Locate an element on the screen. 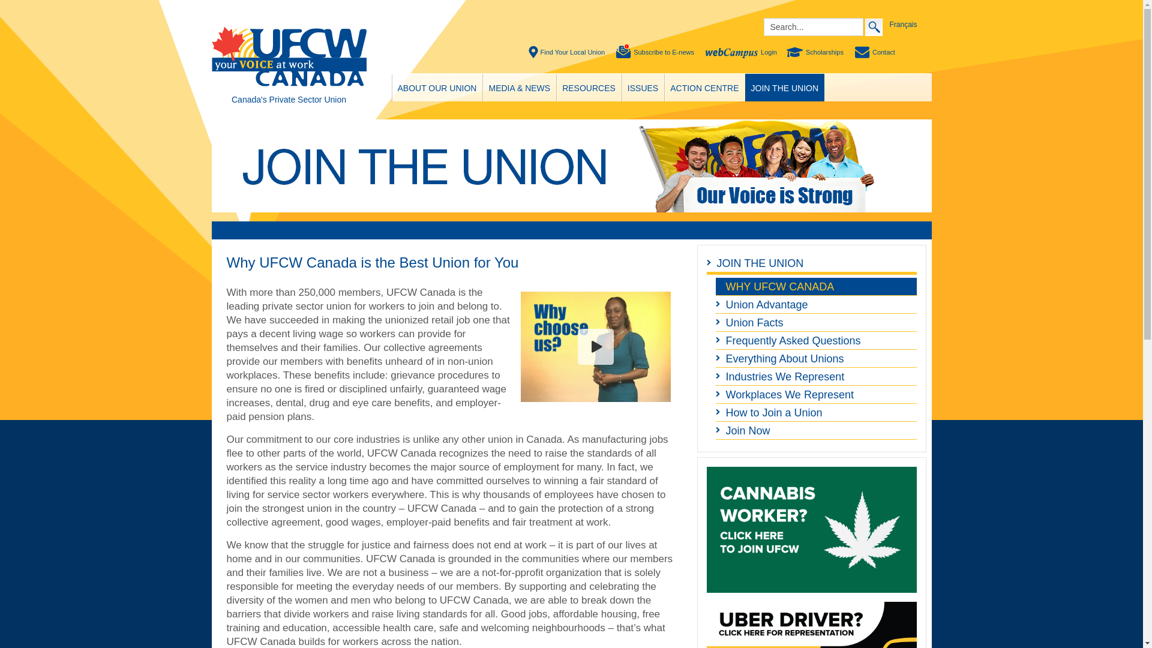  Industries We Represent is located at coordinates (815, 377).